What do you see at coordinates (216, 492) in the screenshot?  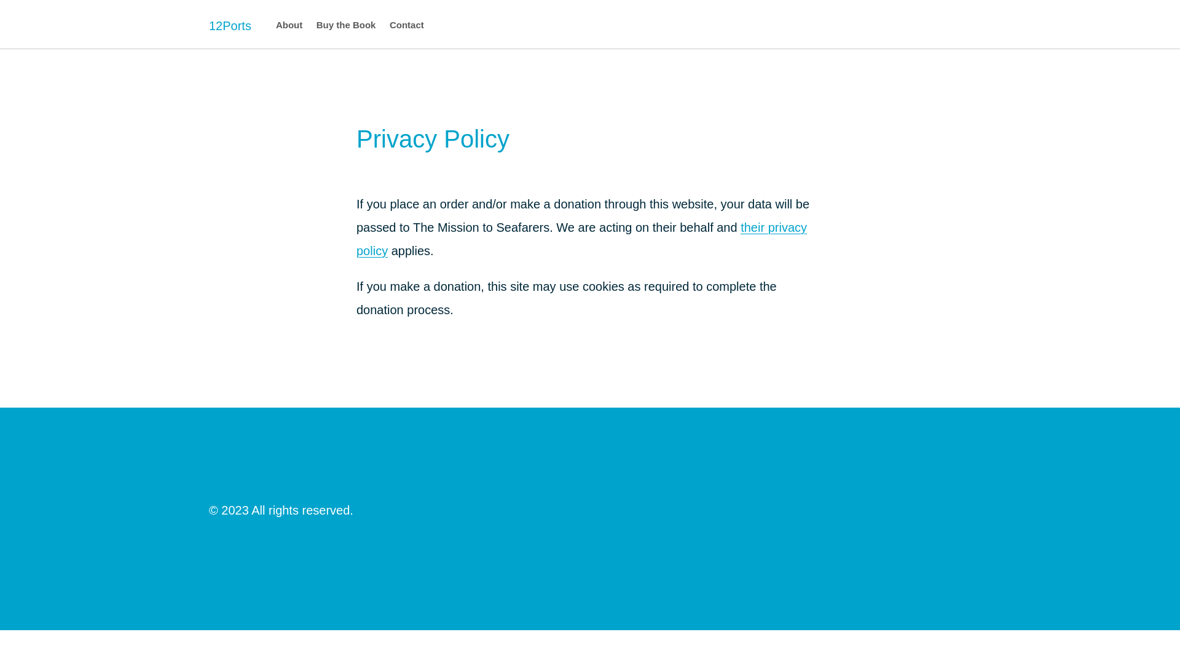 I see `https://twitter.com/yachtnova` at bounding box center [216, 492].